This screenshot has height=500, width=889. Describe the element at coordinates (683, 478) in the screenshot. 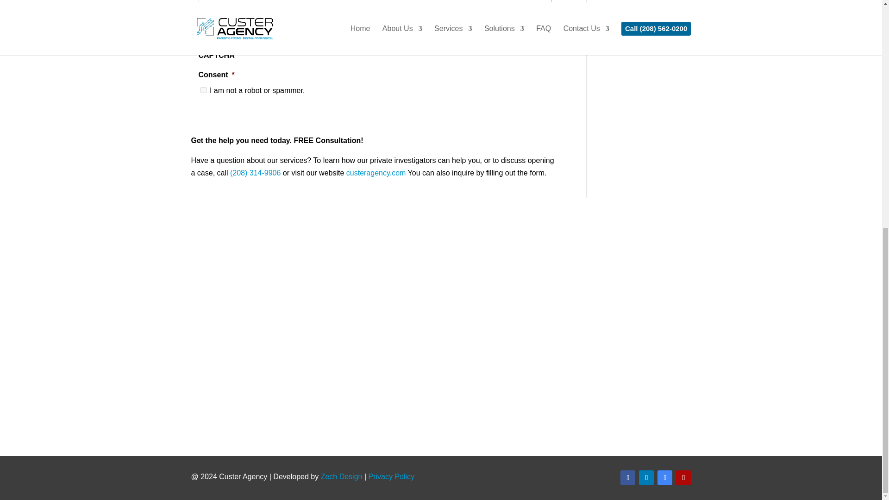

I see `Follow on Yelp` at that location.